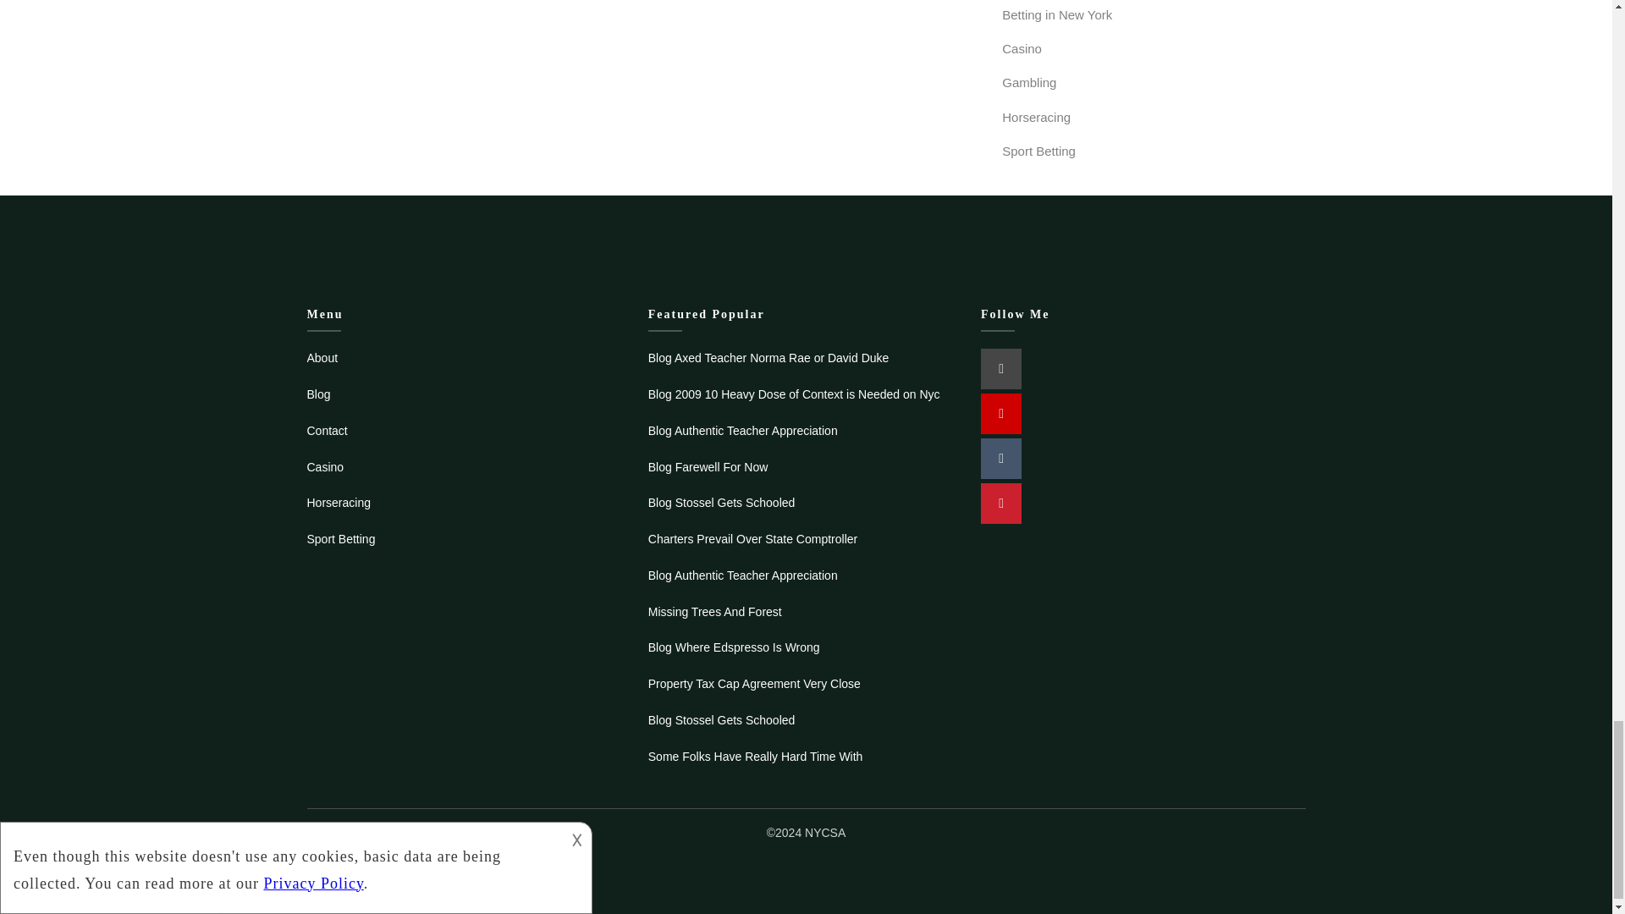  I want to click on Ask, so click(1001, 414).